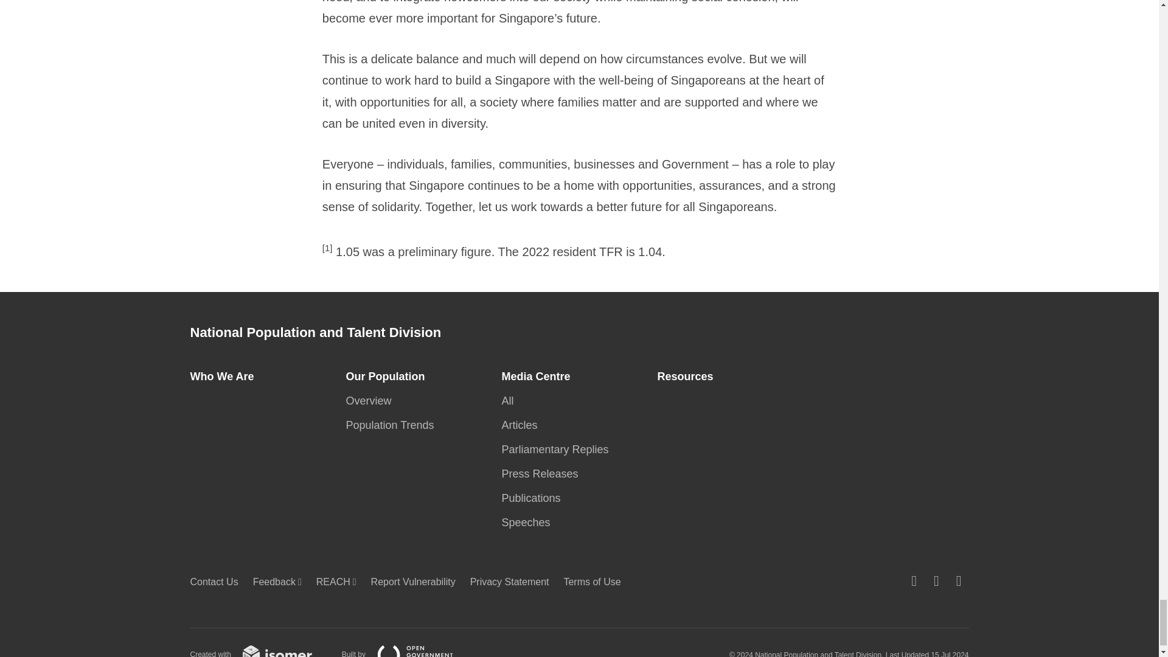 The height and width of the screenshot is (657, 1168). I want to click on Articles, so click(522, 425).